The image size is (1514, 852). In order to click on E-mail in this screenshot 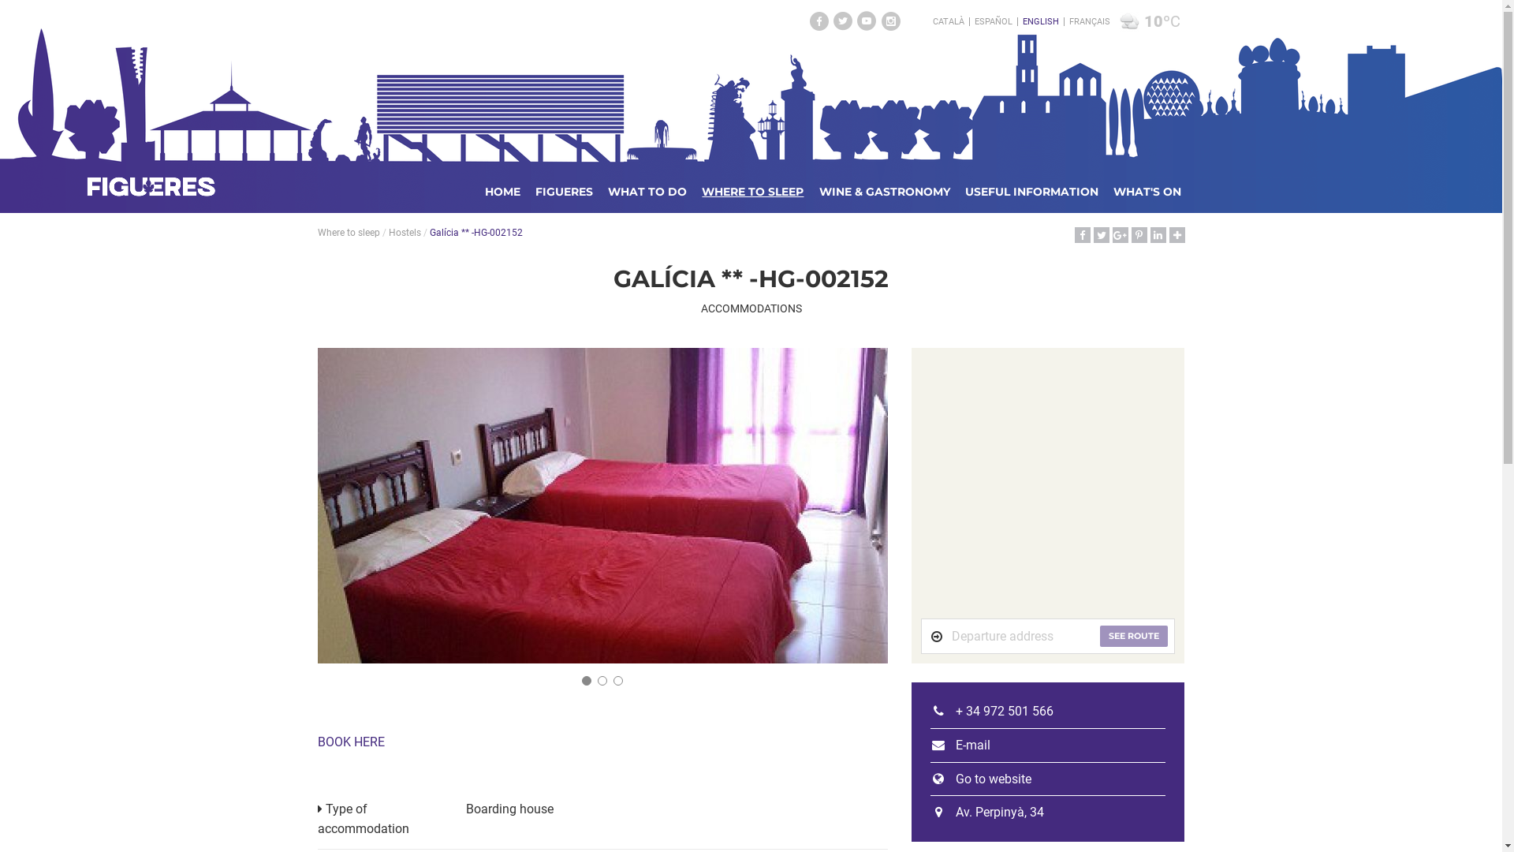, I will do `click(960, 745)`.